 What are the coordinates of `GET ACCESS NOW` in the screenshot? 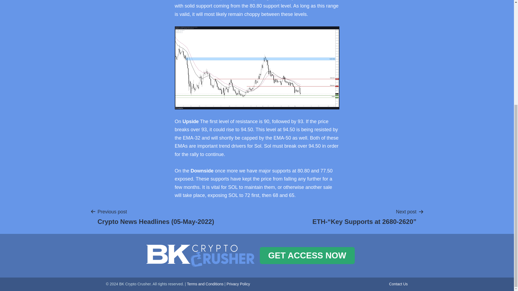 It's located at (307, 255).